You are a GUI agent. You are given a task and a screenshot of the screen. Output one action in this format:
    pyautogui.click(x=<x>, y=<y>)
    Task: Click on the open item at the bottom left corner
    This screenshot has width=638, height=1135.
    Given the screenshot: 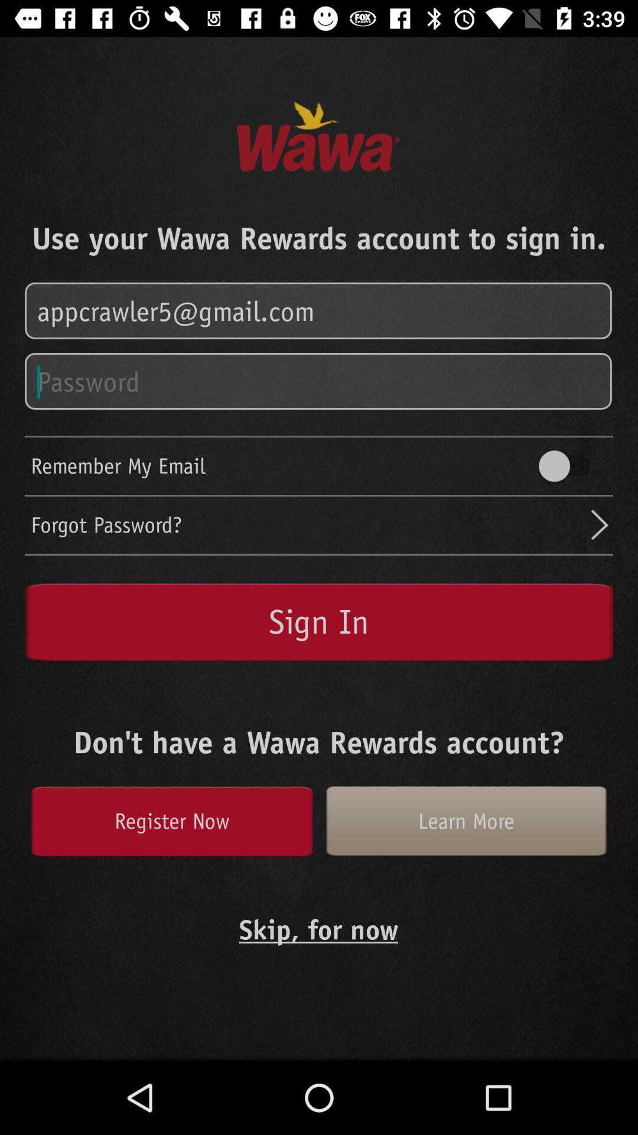 What is the action you would take?
    pyautogui.click(x=171, y=821)
    